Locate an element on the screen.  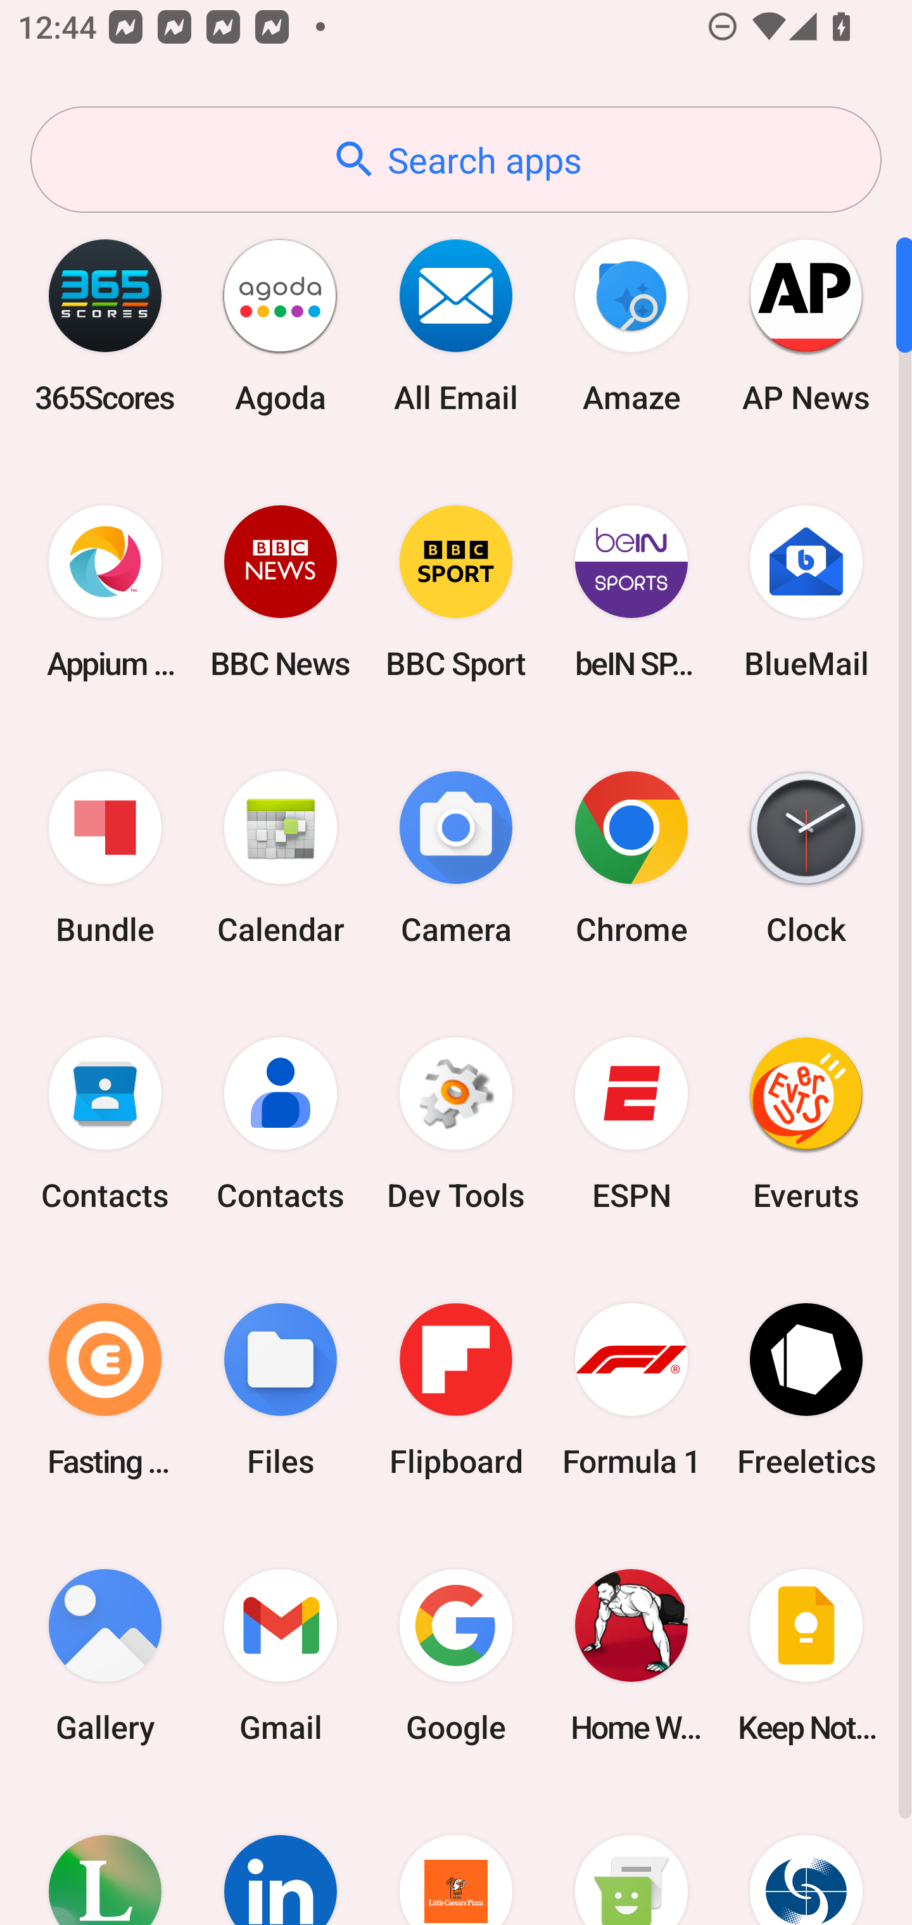
Bundle is located at coordinates (105, 859).